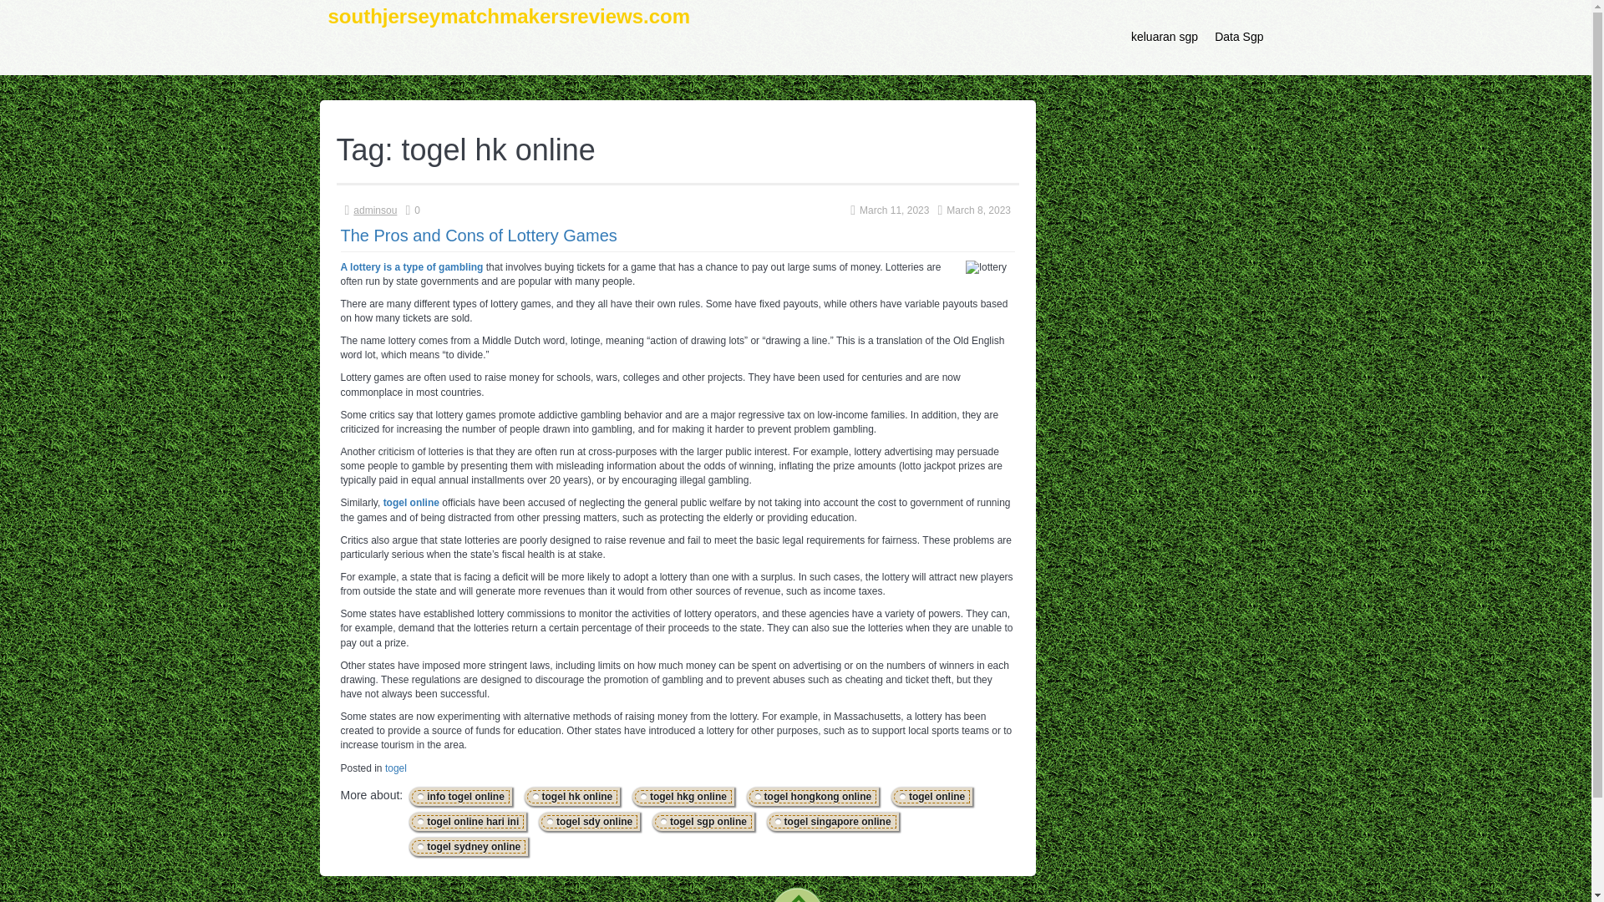 The height and width of the screenshot is (902, 1604). I want to click on keluaran sgp, so click(1165, 37).